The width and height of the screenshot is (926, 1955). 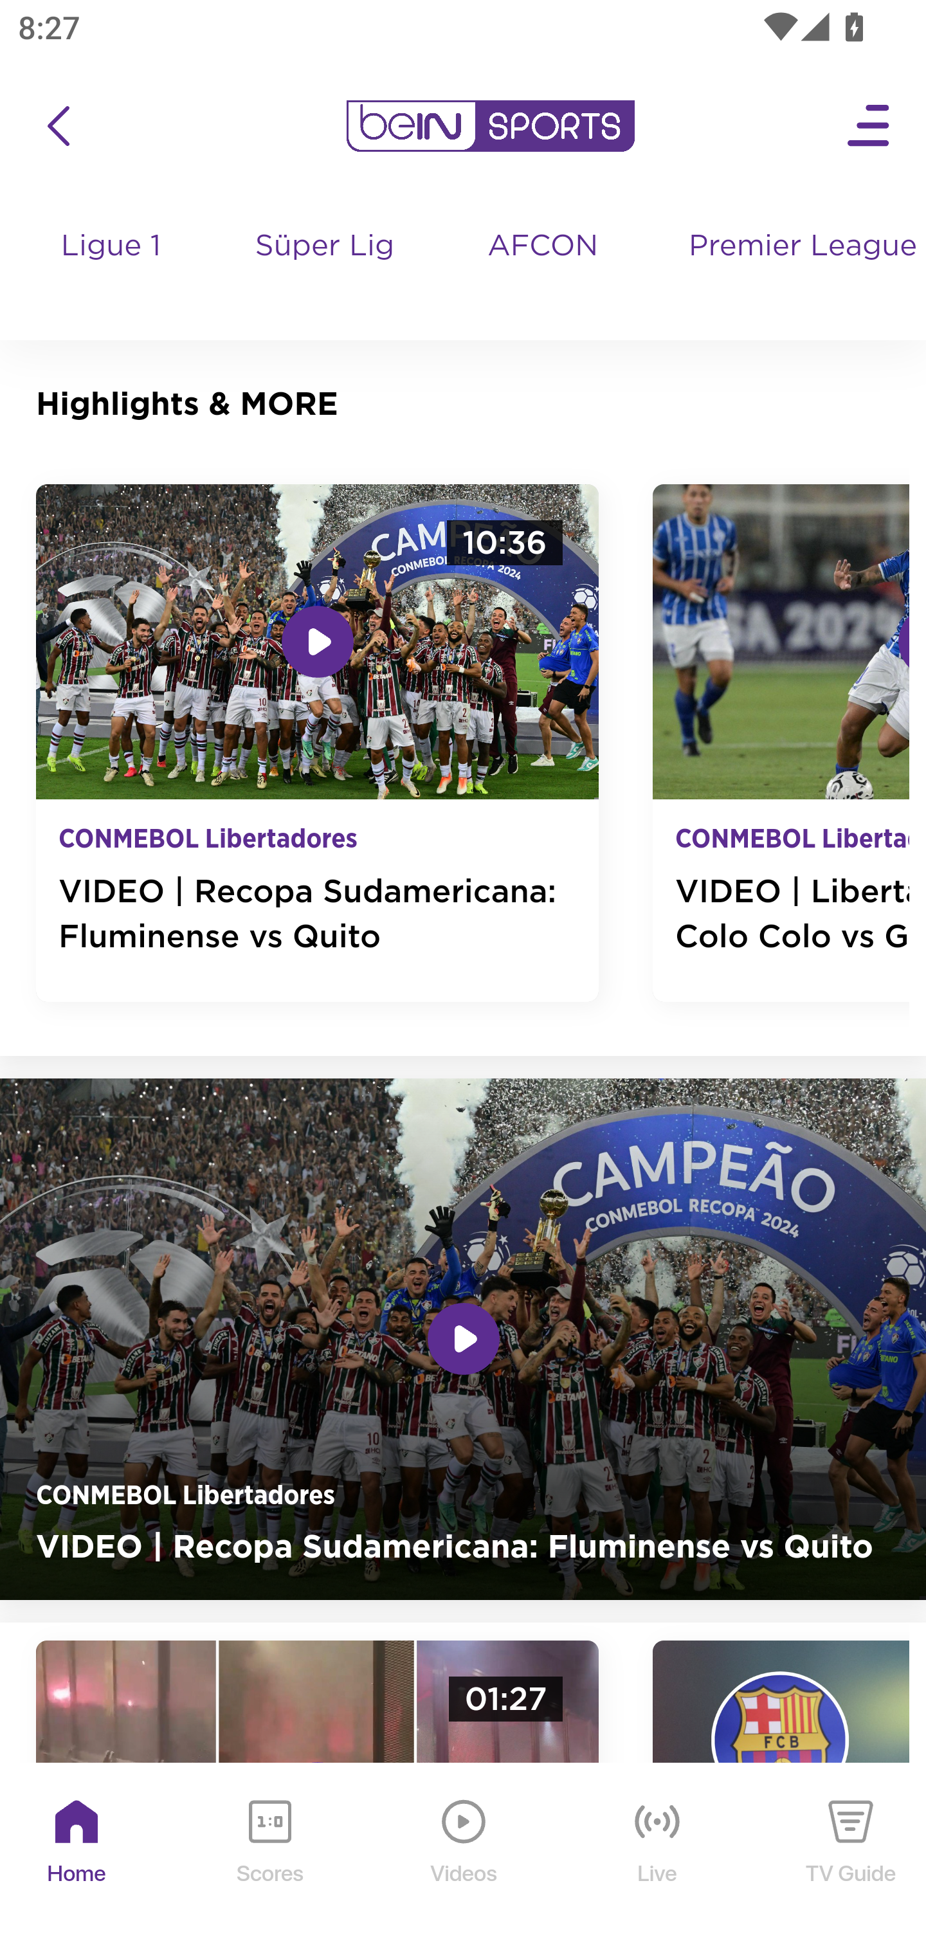 I want to click on Süper Lig, so click(x=325, y=270).